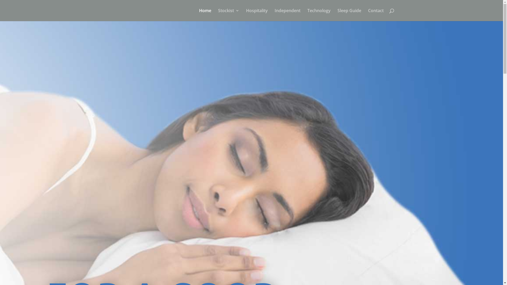  I want to click on Sleep Guide, so click(349, 15).